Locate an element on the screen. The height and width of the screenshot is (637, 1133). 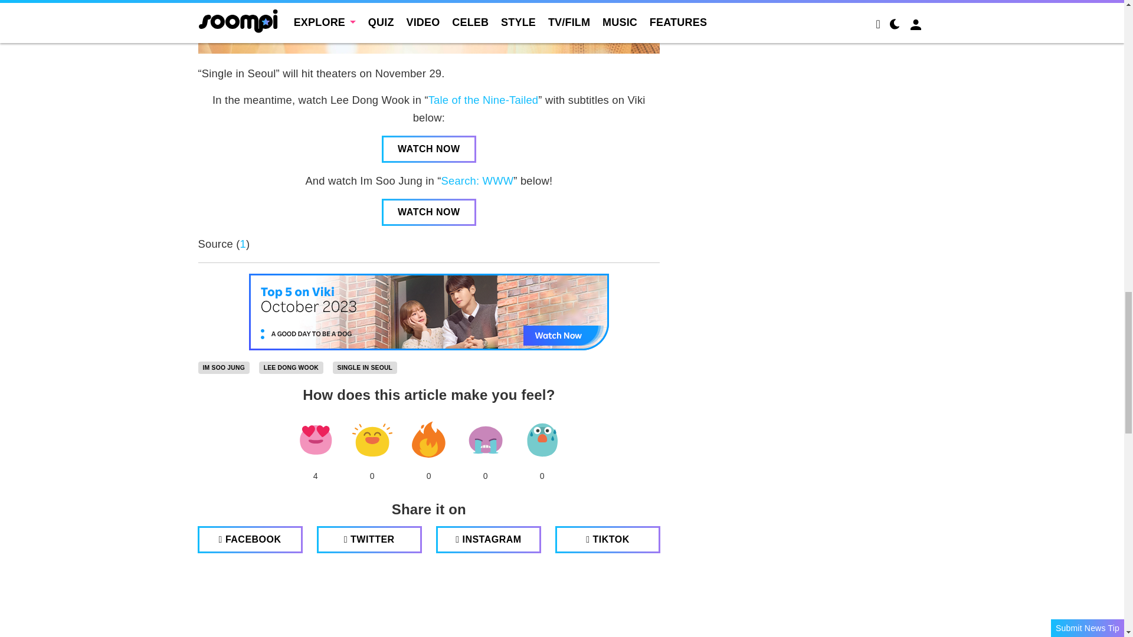
Single in Seoul is located at coordinates (365, 368).